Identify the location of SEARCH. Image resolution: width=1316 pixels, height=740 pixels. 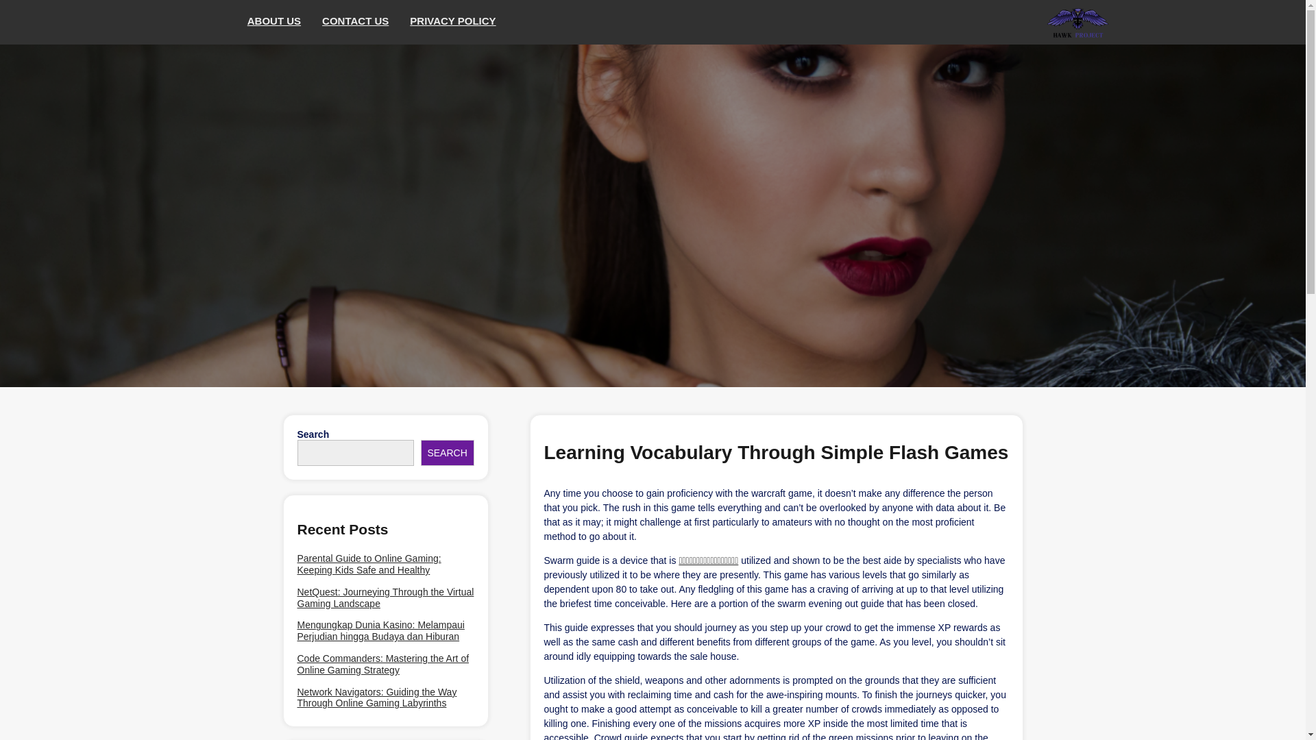
(447, 452).